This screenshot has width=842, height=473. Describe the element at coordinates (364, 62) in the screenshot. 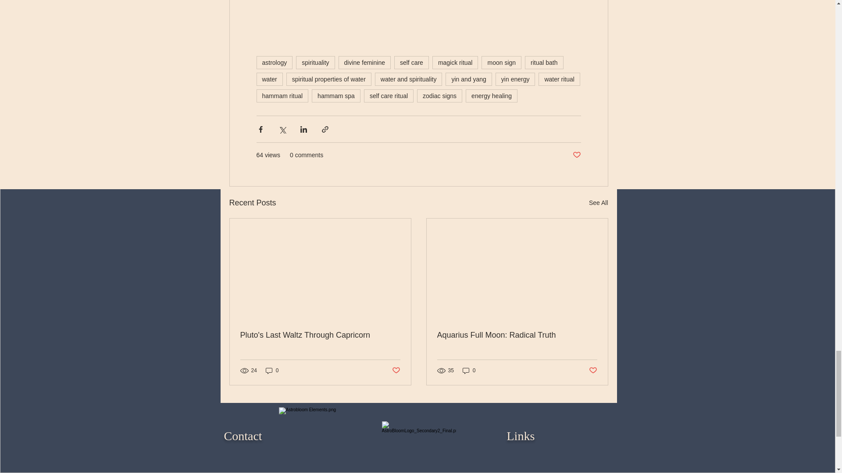

I see `divine feminine` at that location.